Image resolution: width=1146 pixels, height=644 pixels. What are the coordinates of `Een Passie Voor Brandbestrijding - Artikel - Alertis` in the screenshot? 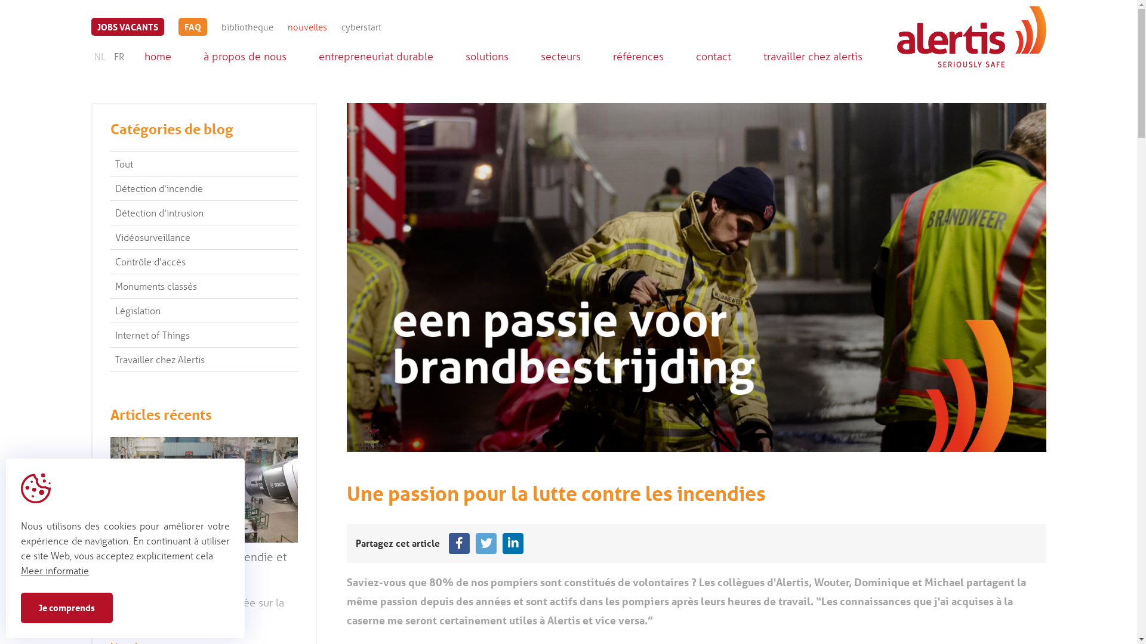 It's located at (204, 489).